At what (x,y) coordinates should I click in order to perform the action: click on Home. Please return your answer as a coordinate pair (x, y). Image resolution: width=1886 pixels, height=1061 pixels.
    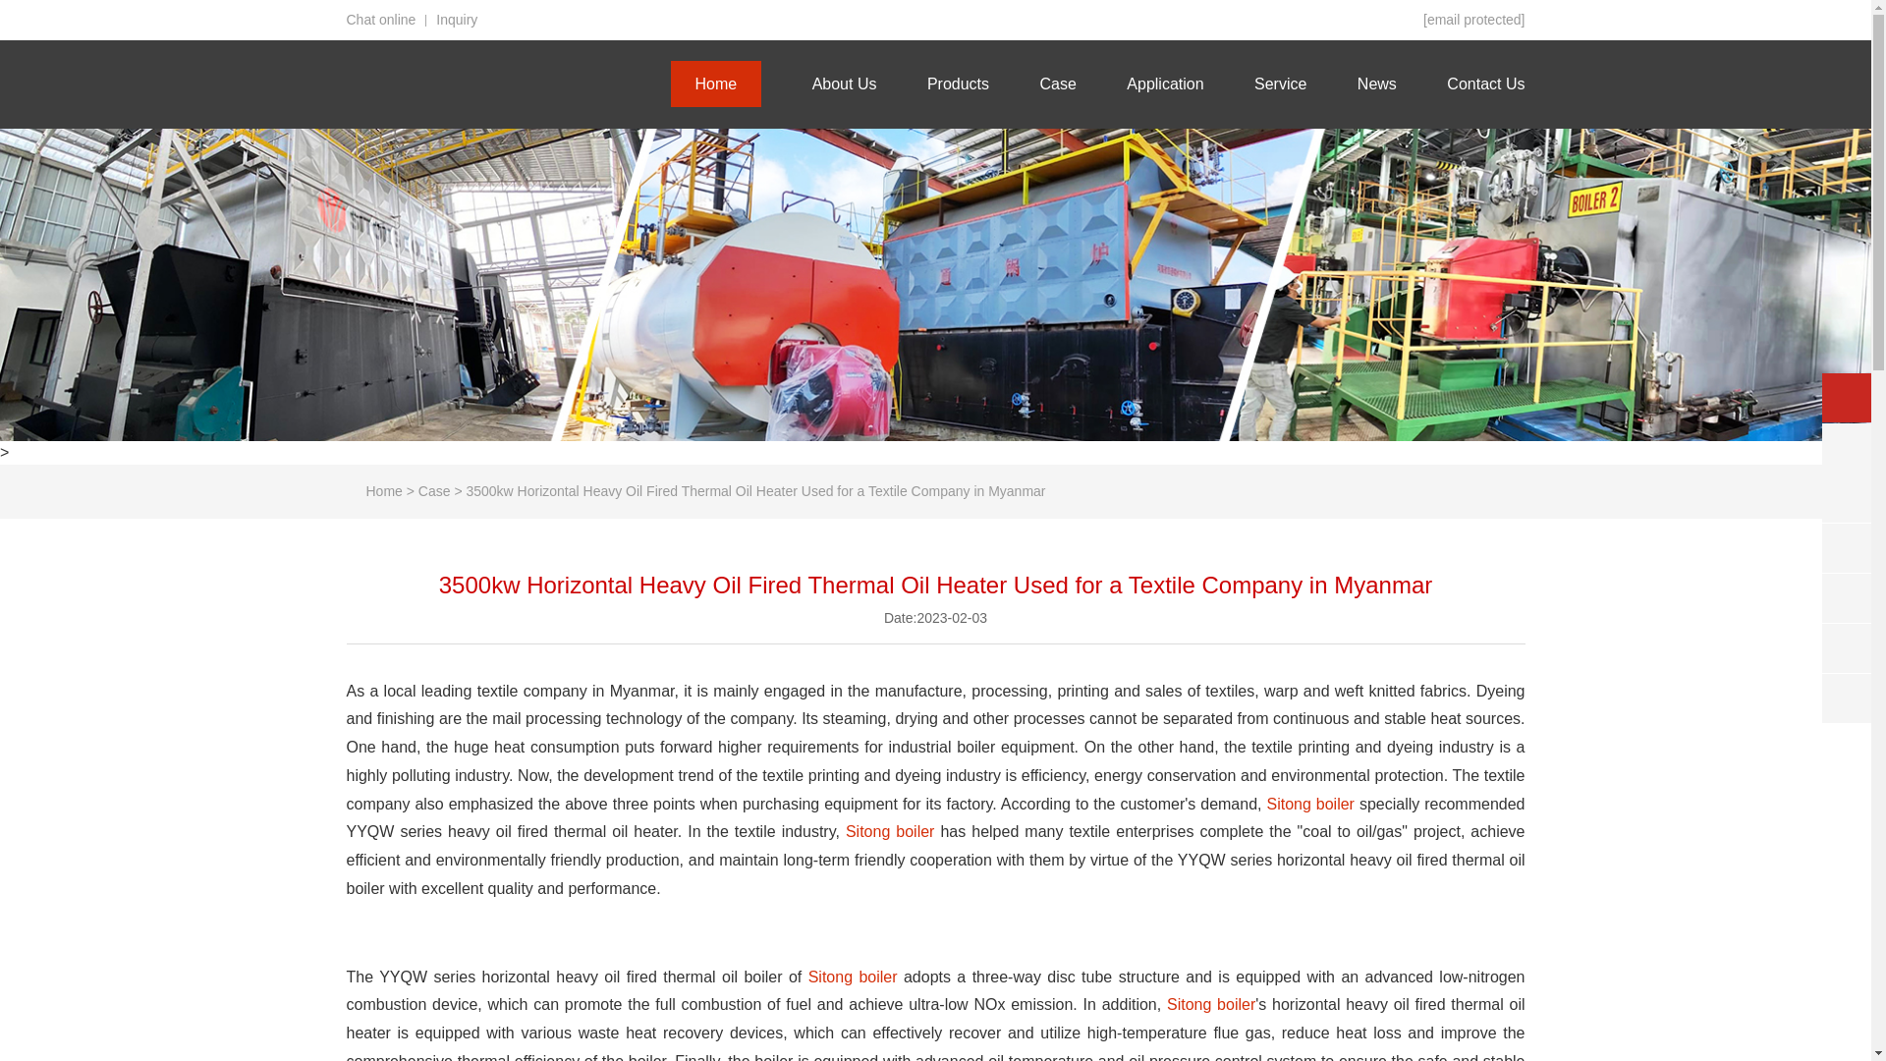
    Looking at the image, I should click on (715, 84).